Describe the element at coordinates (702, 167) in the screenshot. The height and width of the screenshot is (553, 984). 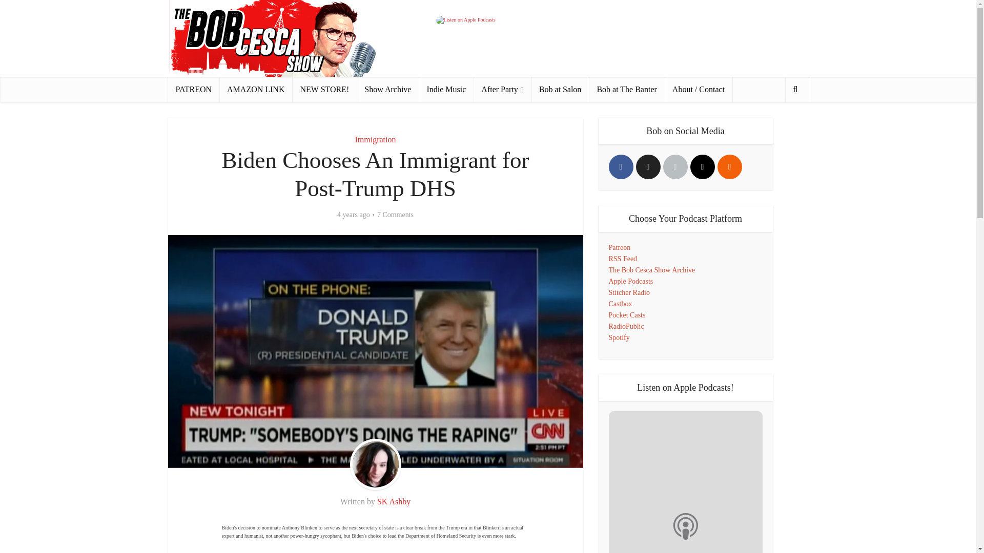
I see `instagram` at that location.